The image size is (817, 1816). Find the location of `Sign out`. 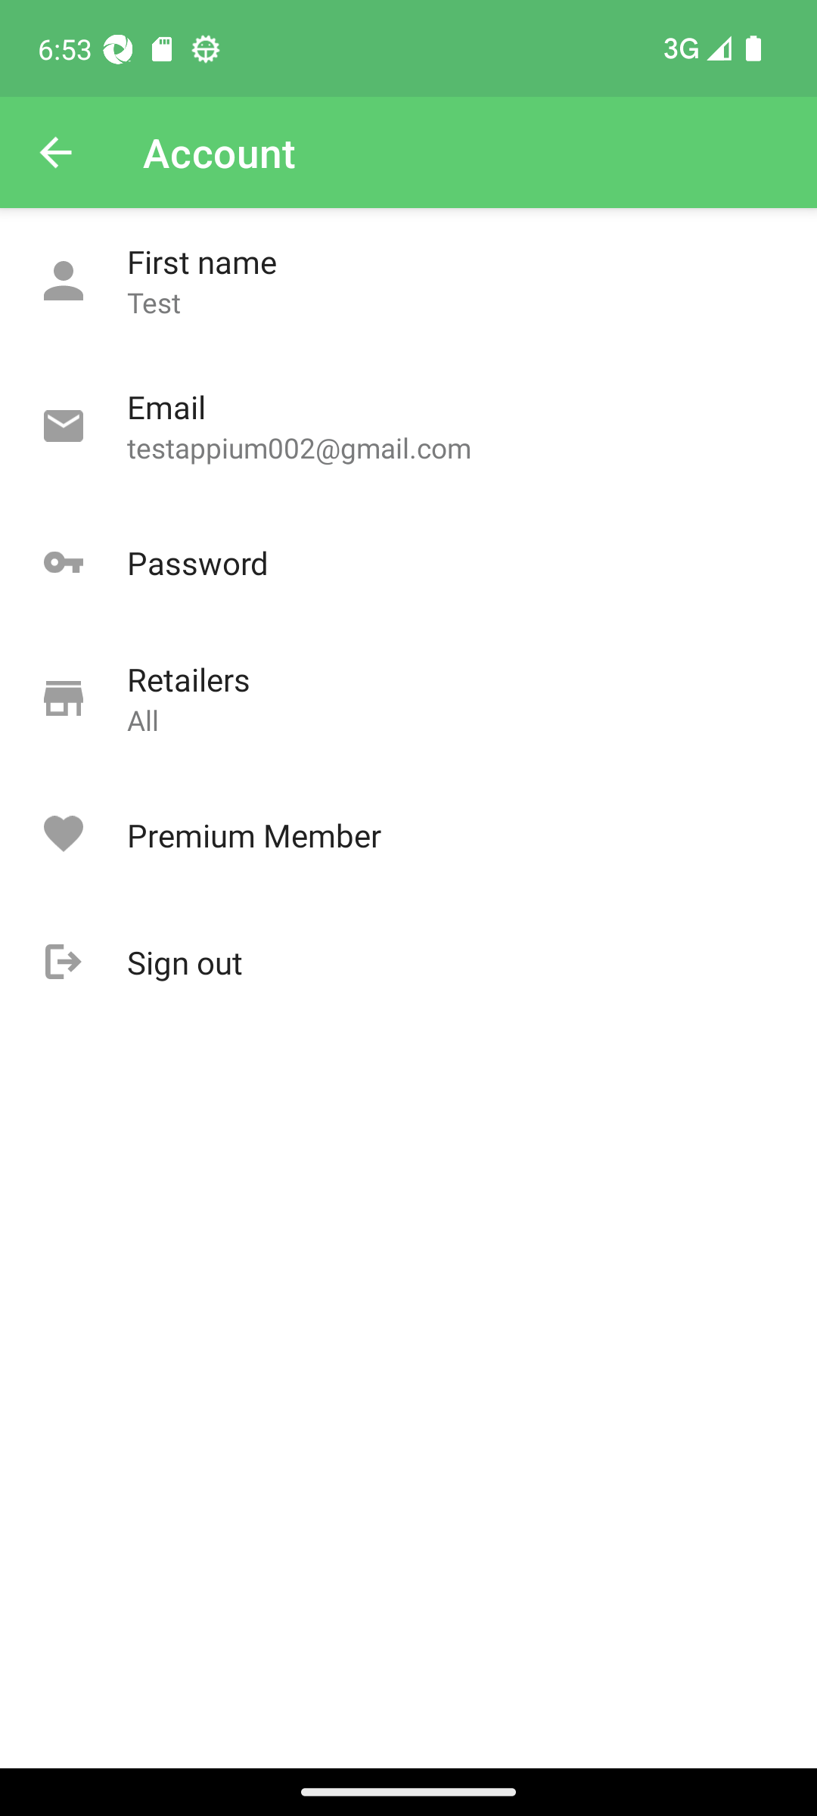

Sign out is located at coordinates (408, 962).